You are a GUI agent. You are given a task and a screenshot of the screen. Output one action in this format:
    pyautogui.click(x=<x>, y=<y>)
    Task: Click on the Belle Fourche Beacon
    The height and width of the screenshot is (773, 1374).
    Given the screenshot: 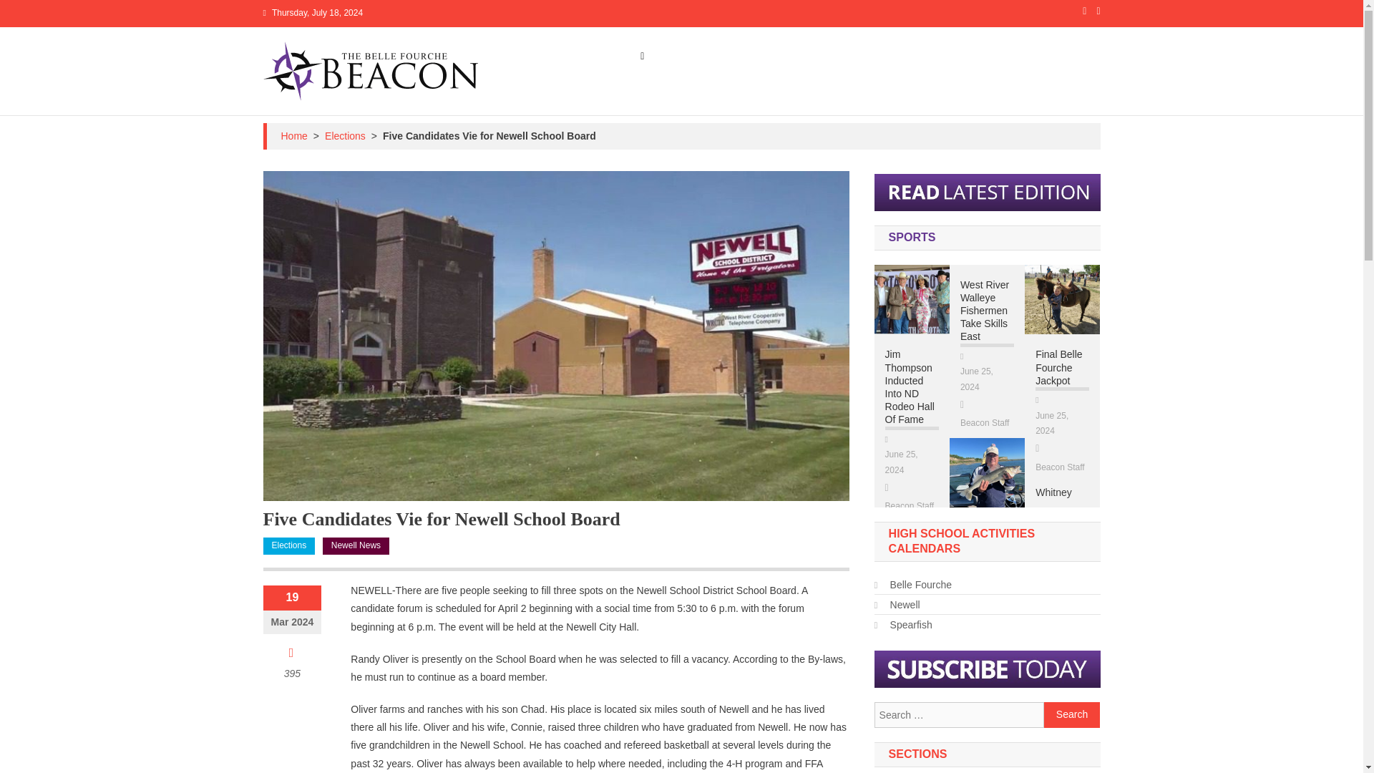 What is the action you would take?
    pyautogui.click(x=329, y=110)
    